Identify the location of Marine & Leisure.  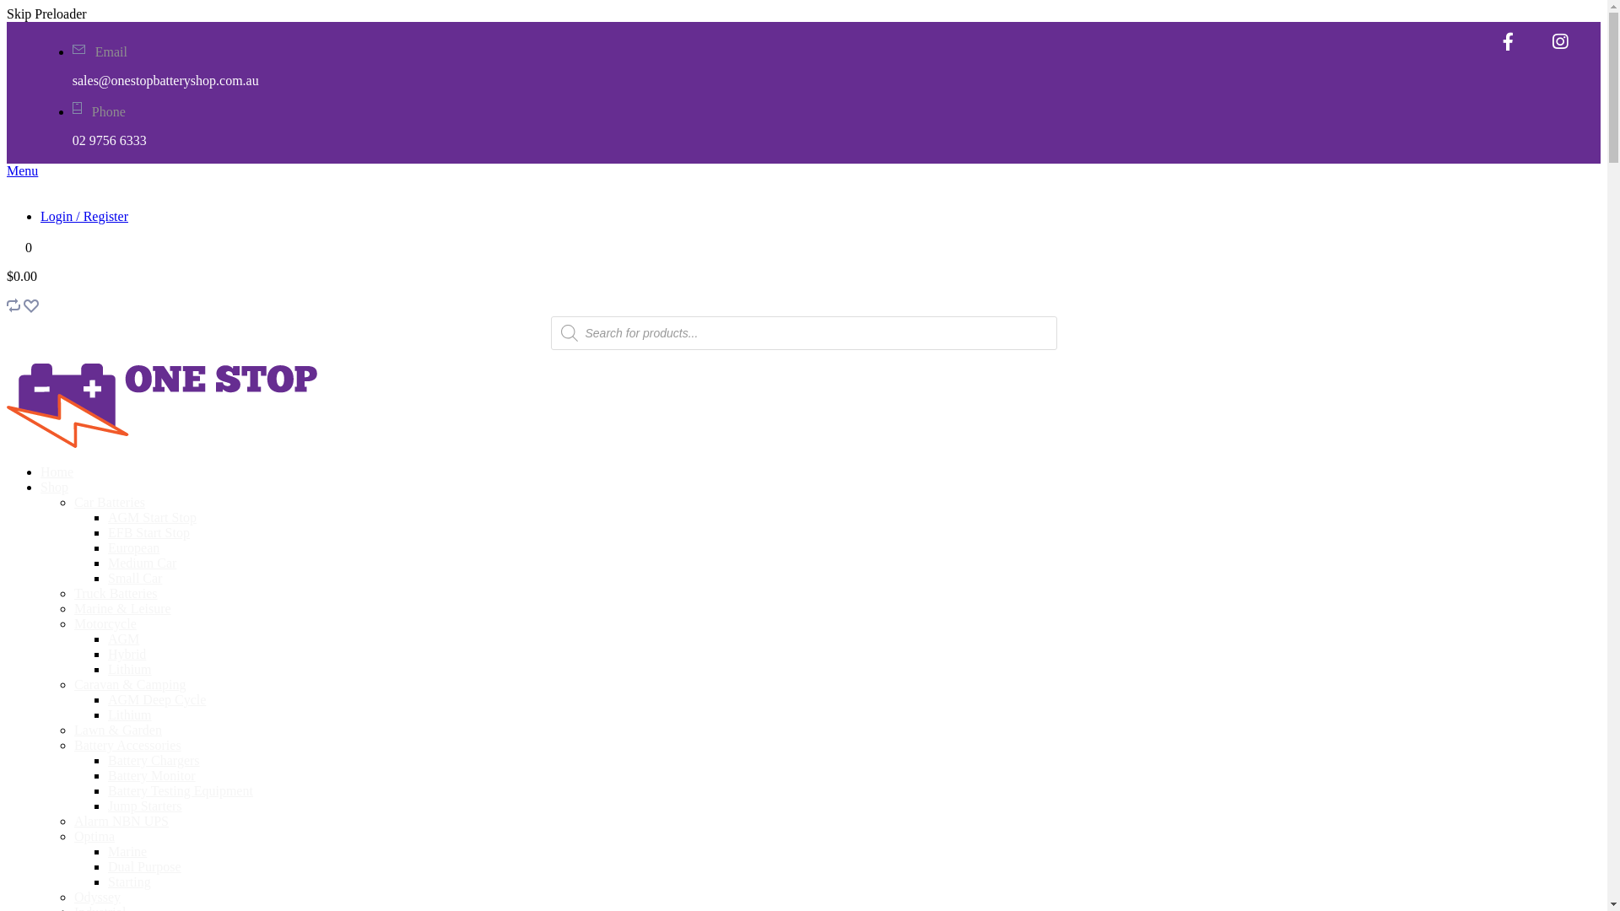
(123, 609).